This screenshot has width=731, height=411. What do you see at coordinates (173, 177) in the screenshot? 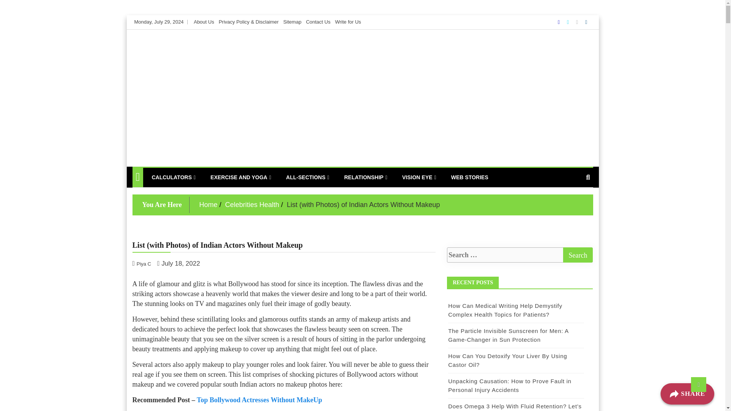
I see `CALCULATORS` at bounding box center [173, 177].